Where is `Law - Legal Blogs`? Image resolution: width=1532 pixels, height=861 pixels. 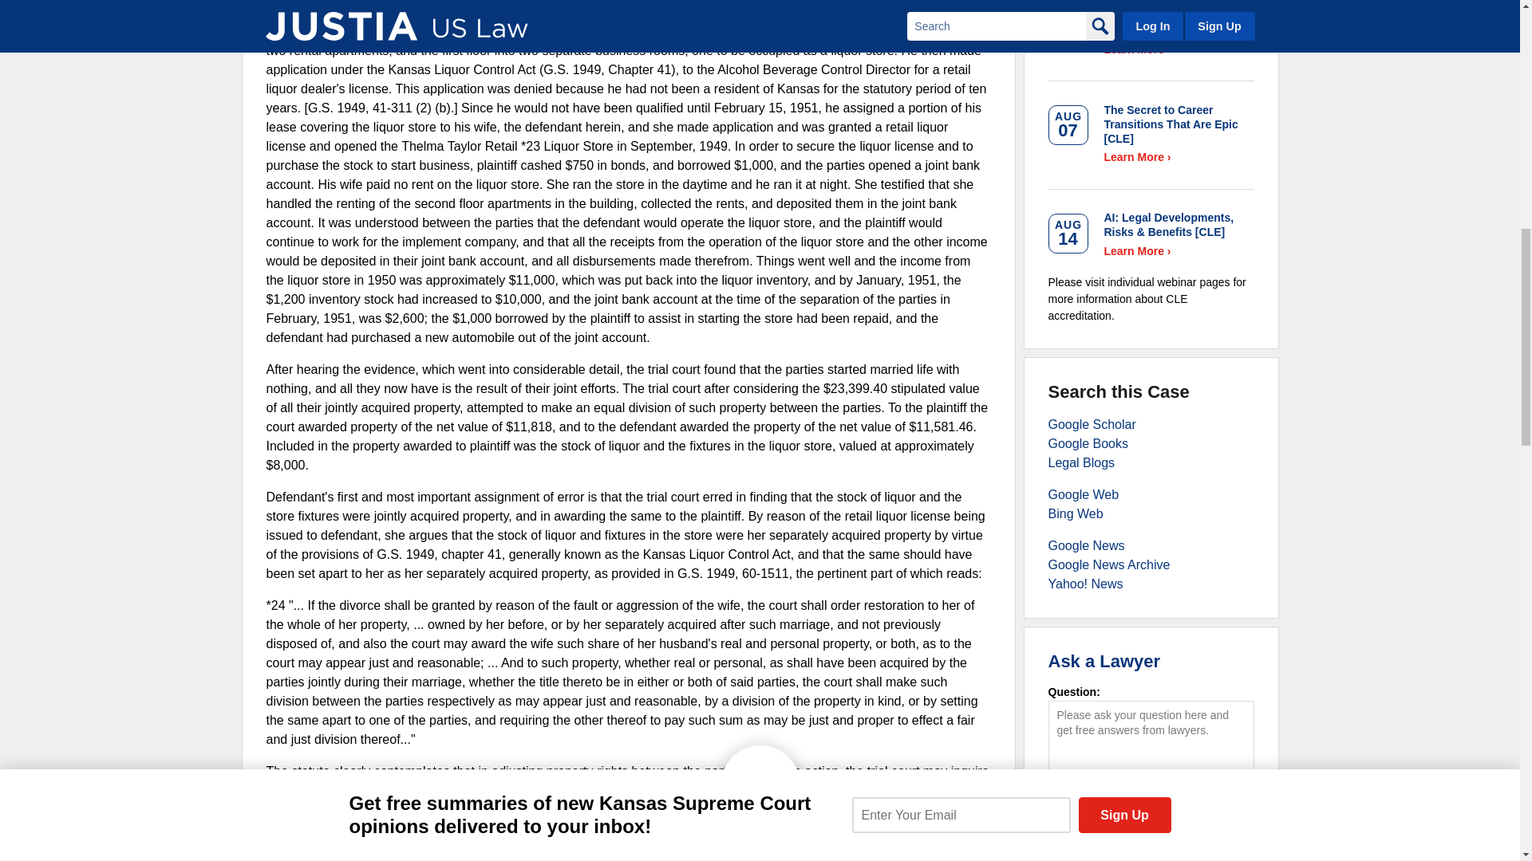
Law - Legal Blogs is located at coordinates (1081, 462).